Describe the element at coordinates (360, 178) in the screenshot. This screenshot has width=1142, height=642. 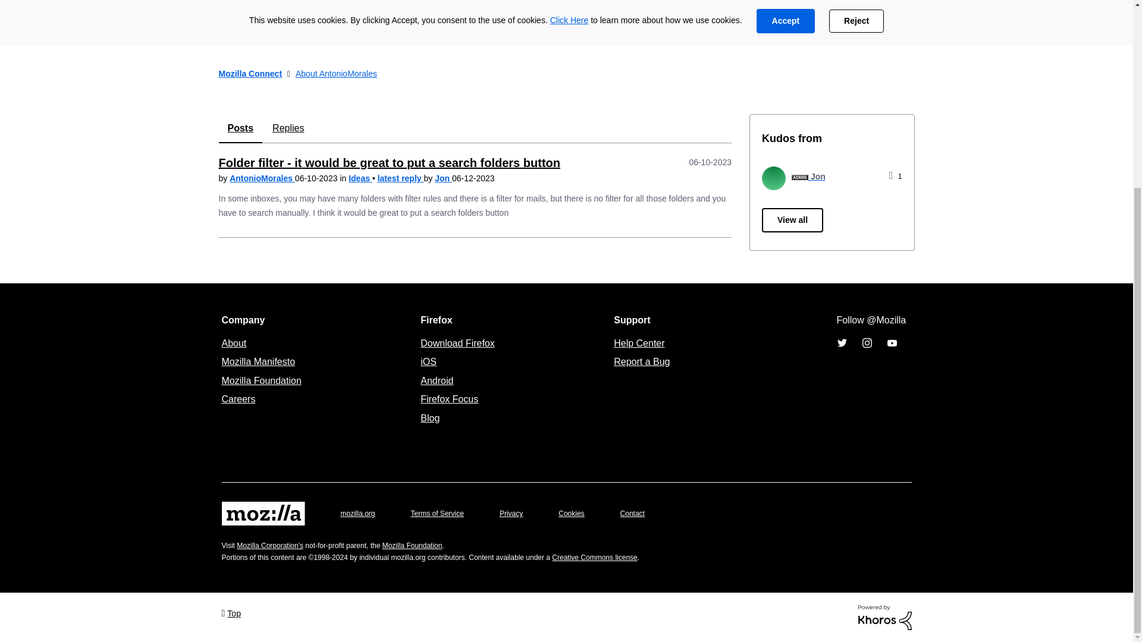
I see `Ideas` at that location.